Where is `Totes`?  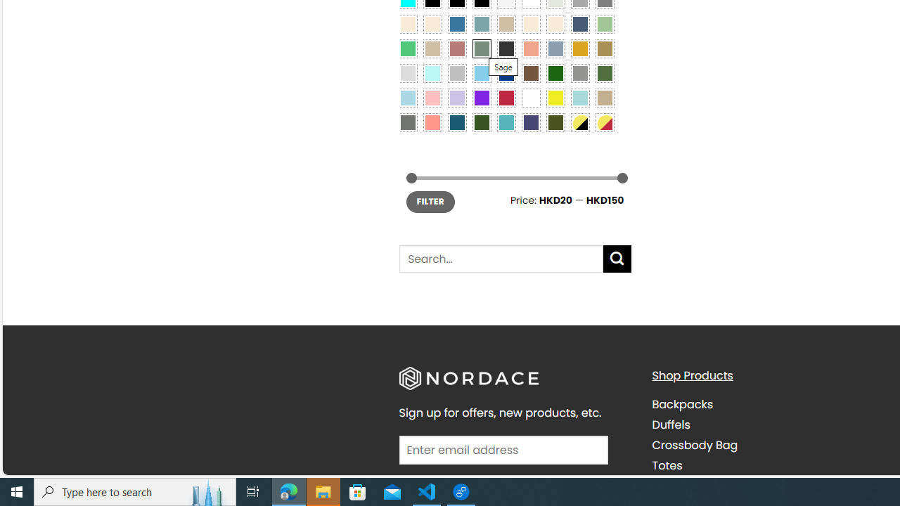 Totes is located at coordinates (667, 465).